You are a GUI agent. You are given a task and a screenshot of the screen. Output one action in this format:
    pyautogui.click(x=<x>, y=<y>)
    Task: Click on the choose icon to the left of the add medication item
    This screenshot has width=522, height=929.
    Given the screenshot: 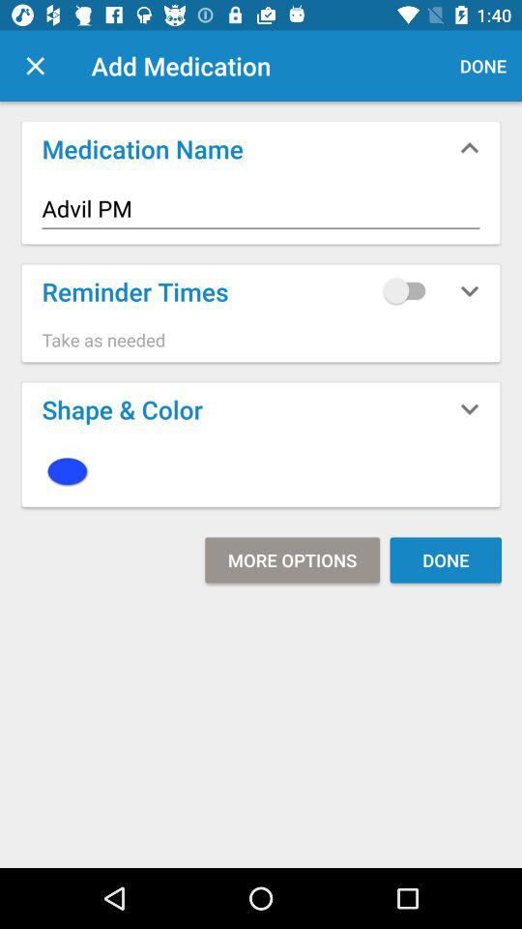 What is the action you would take?
    pyautogui.click(x=35, y=66)
    